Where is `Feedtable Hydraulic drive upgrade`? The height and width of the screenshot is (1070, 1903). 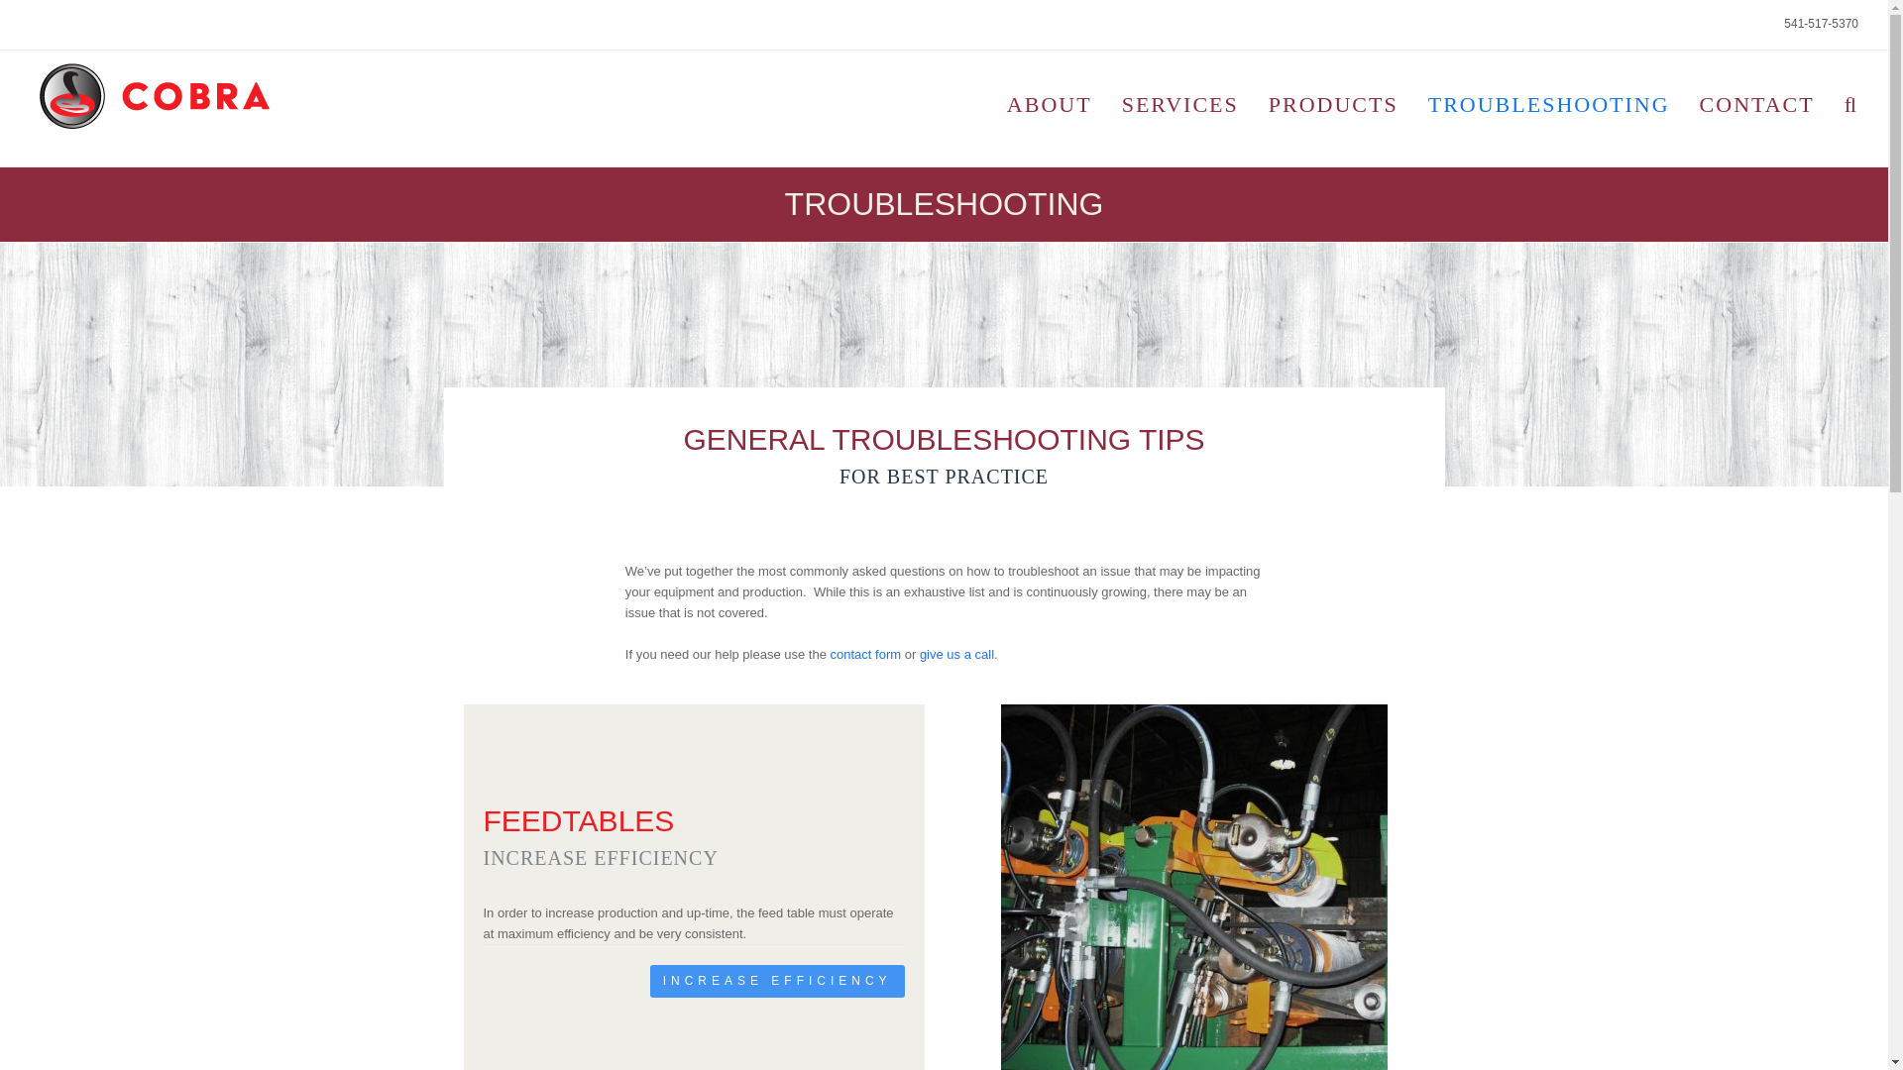 Feedtable Hydraulic drive upgrade is located at coordinates (1193, 887).